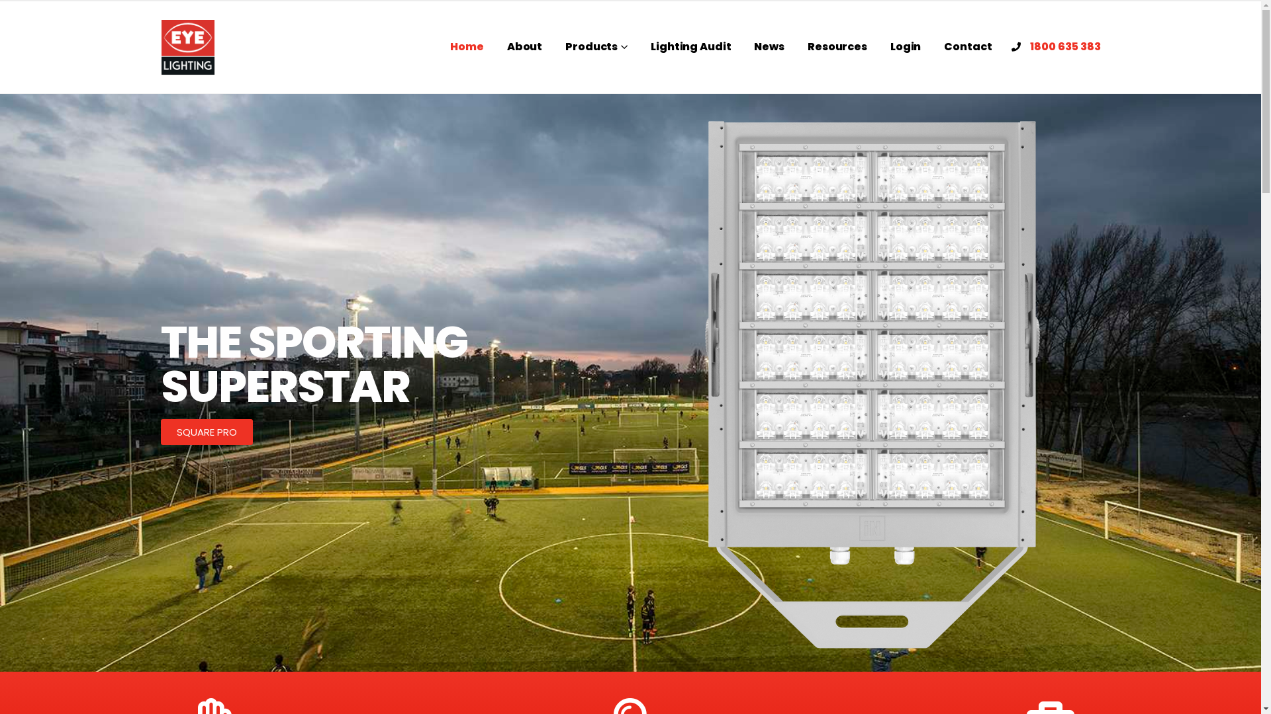 This screenshot has height=714, width=1271. Describe the element at coordinates (467, 47) in the screenshot. I see `Home` at that location.